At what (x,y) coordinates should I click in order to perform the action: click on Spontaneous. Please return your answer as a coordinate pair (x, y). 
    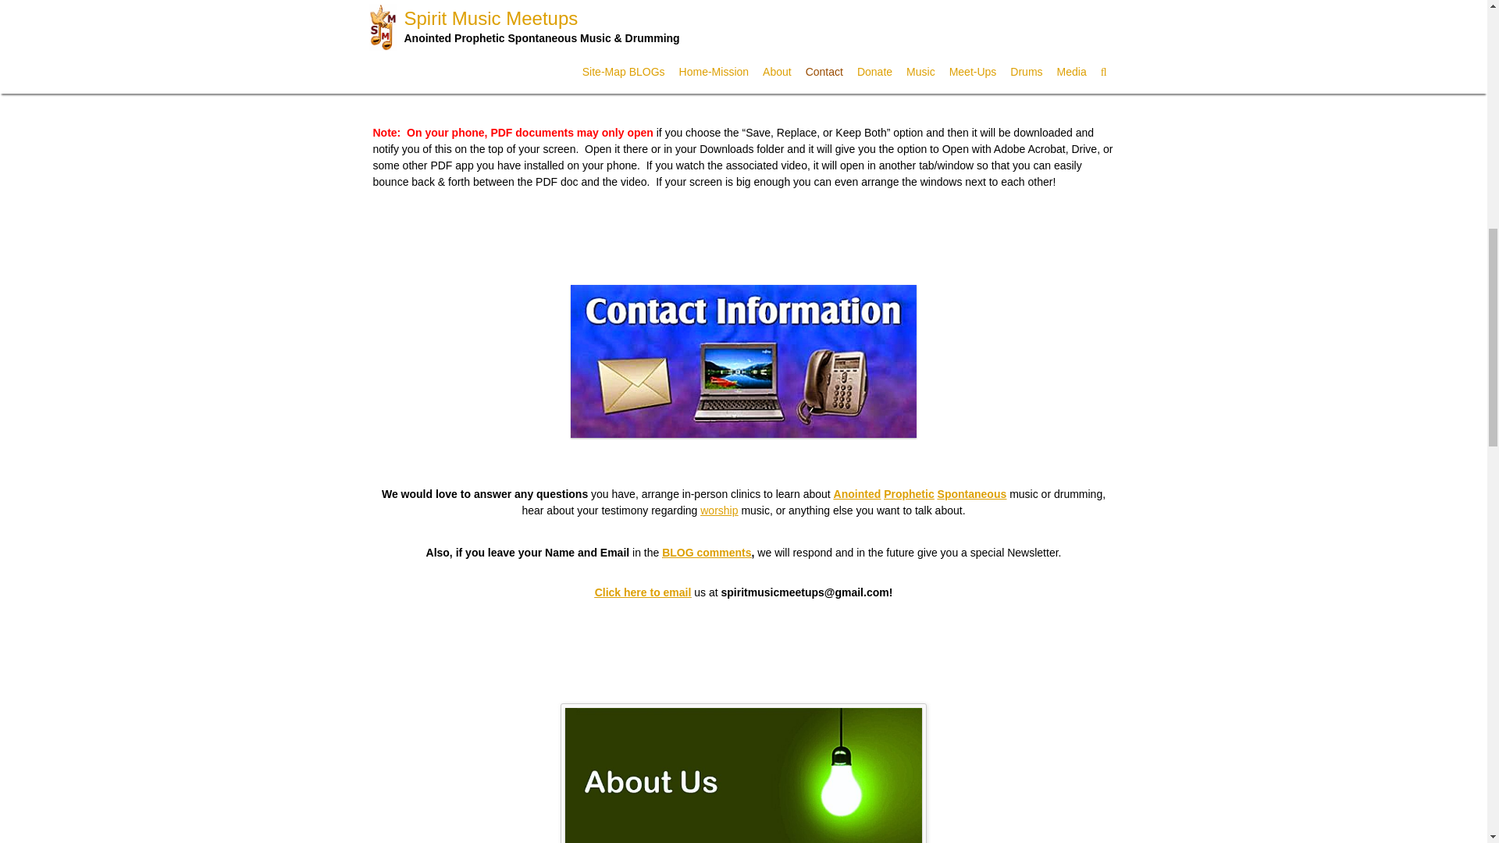
    Looking at the image, I should click on (973, 493).